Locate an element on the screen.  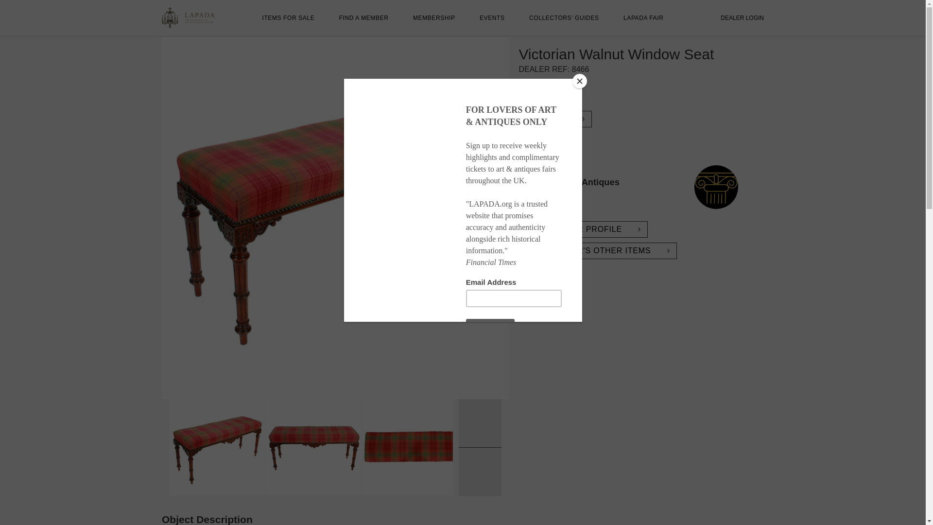
MEMBERSHIP is located at coordinates (434, 18).